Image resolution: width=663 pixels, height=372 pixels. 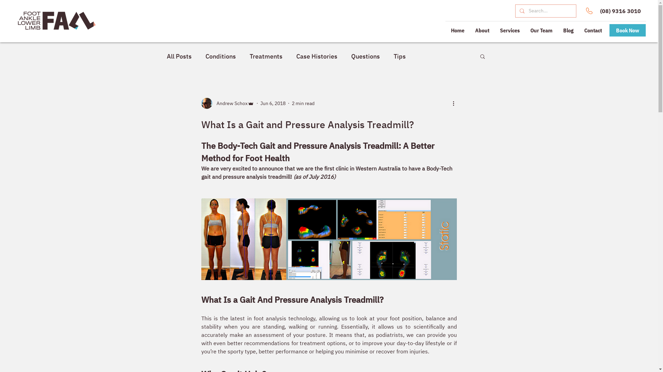 I want to click on About, so click(x=482, y=30).